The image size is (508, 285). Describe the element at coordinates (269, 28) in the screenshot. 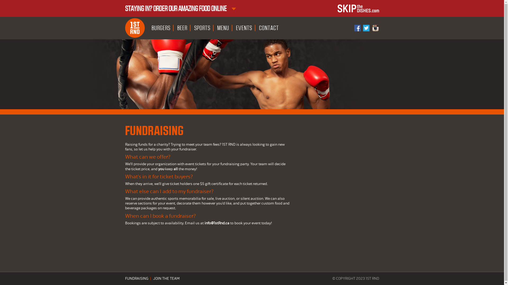

I see `CONTACT` at that location.